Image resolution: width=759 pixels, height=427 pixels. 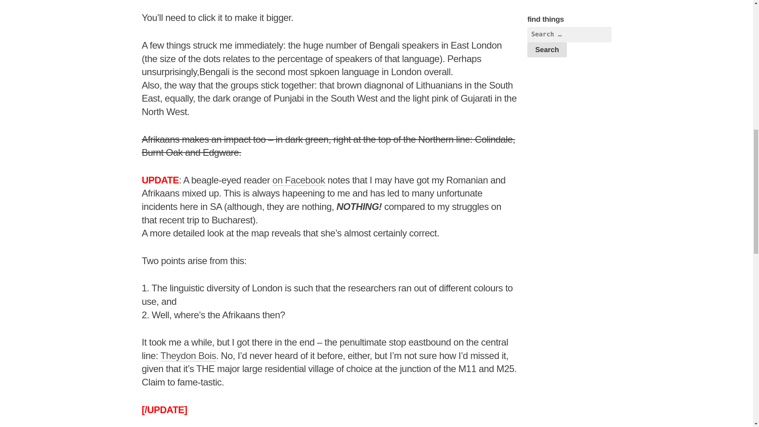 What do you see at coordinates (298, 180) in the screenshot?
I see `on Facebook` at bounding box center [298, 180].